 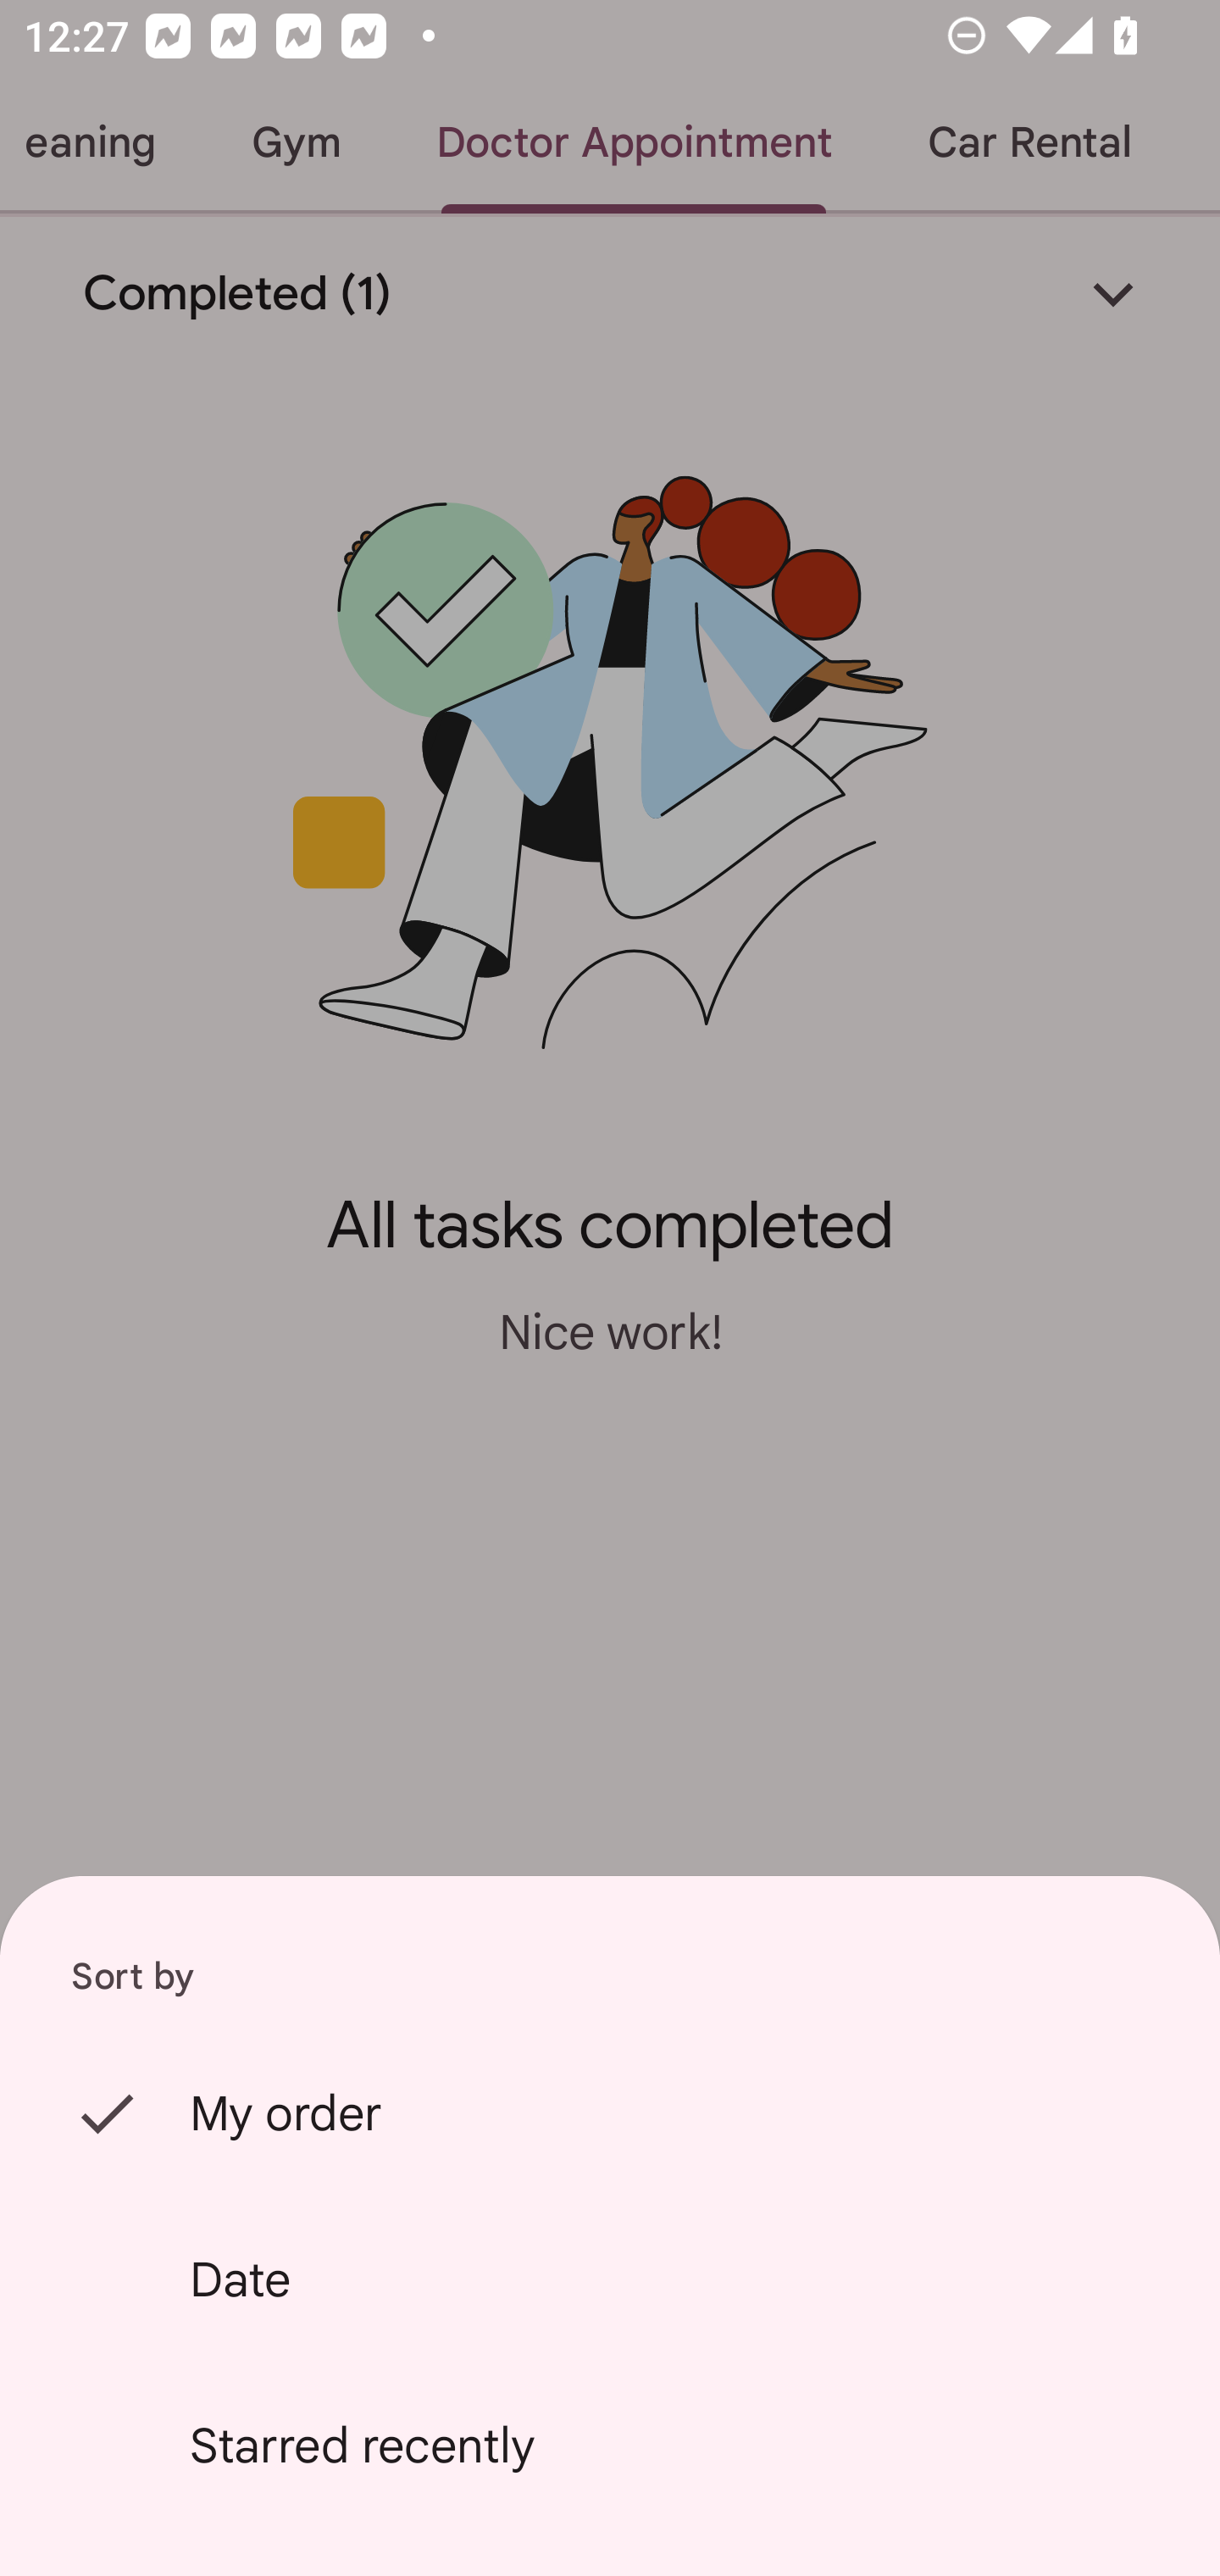 I want to click on Date, so click(x=610, y=2279).